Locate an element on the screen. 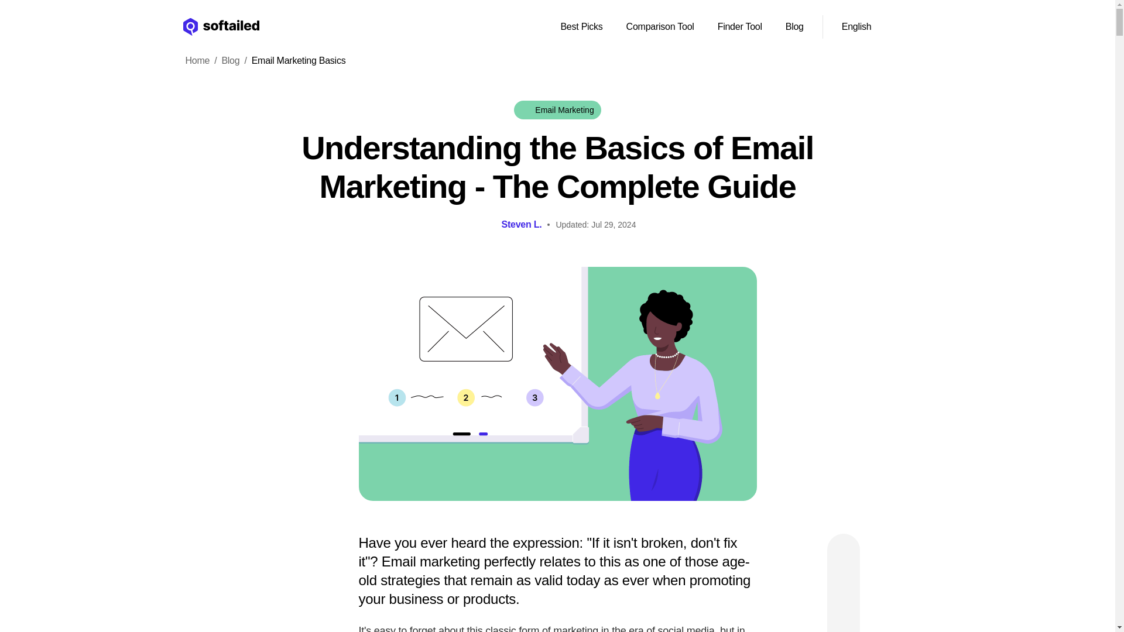 This screenshot has width=1124, height=632. Best Picks is located at coordinates (581, 26).